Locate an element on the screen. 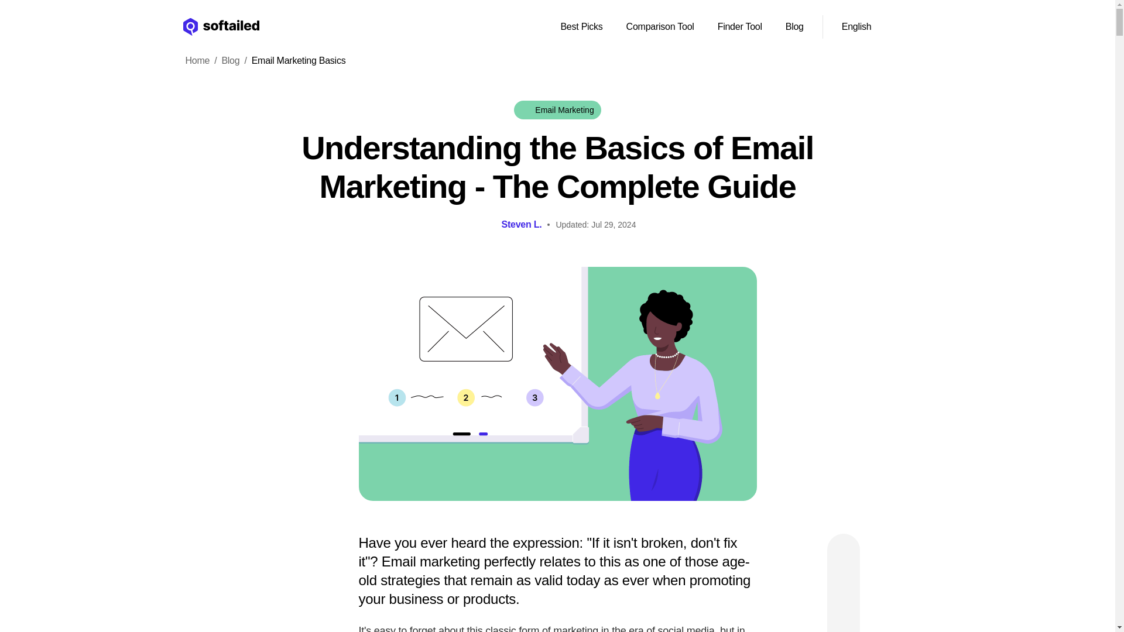 This screenshot has width=1124, height=632. Best Picks is located at coordinates (581, 26).